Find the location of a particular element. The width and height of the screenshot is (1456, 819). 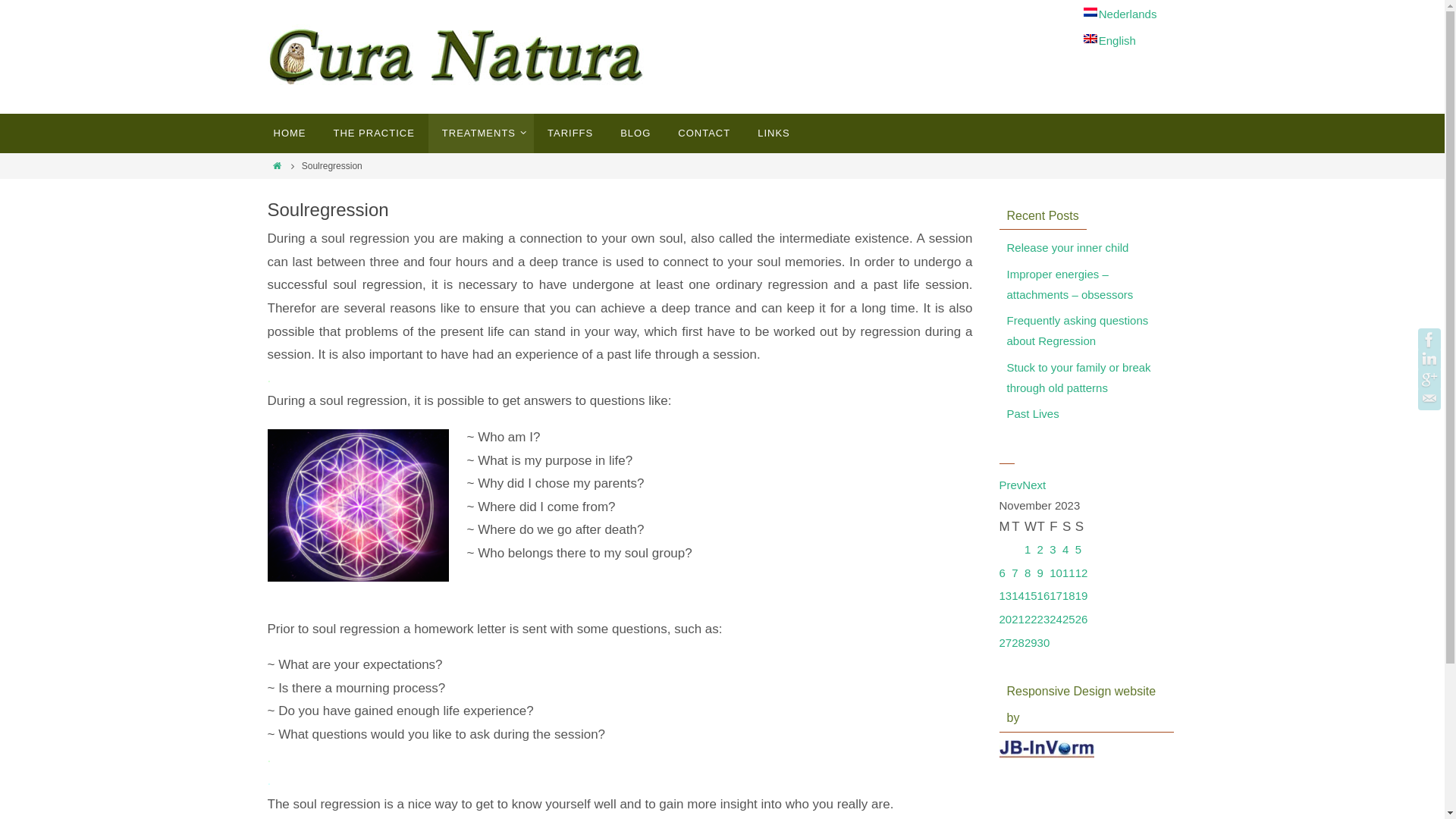

3 is located at coordinates (1053, 550).